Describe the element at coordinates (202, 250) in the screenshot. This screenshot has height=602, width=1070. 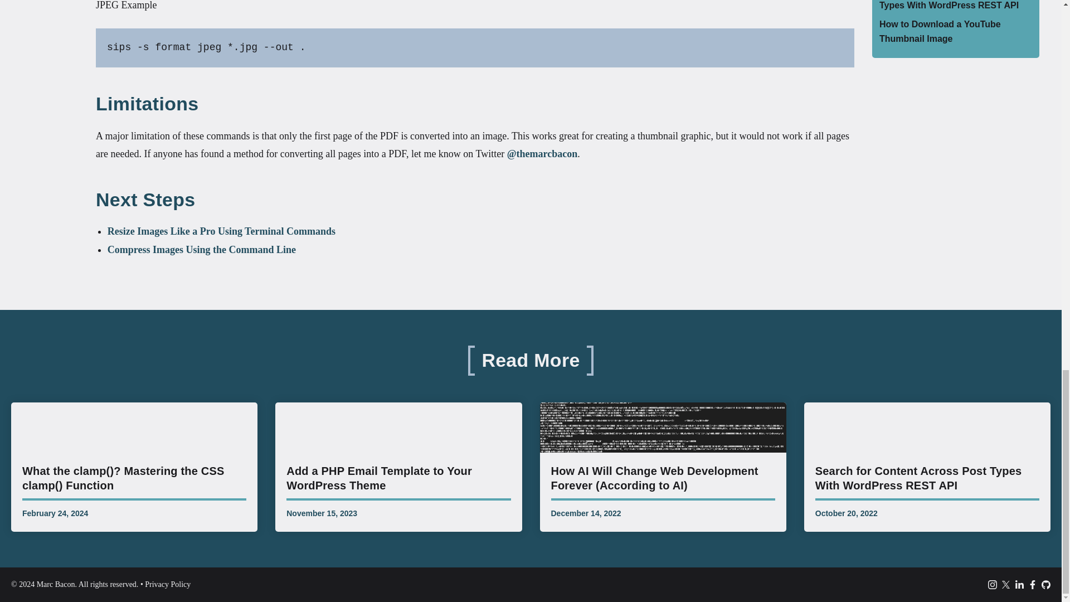
I see `Compress Images Using the Command Line` at that location.